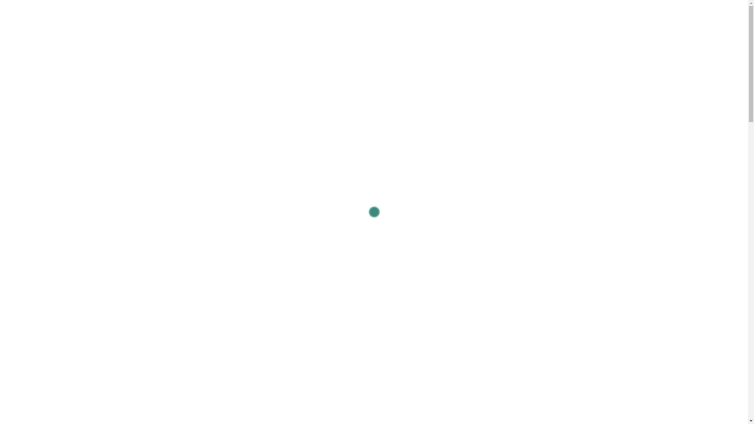  Describe the element at coordinates (168, 248) in the screenshot. I see `Dry Gin` at that location.